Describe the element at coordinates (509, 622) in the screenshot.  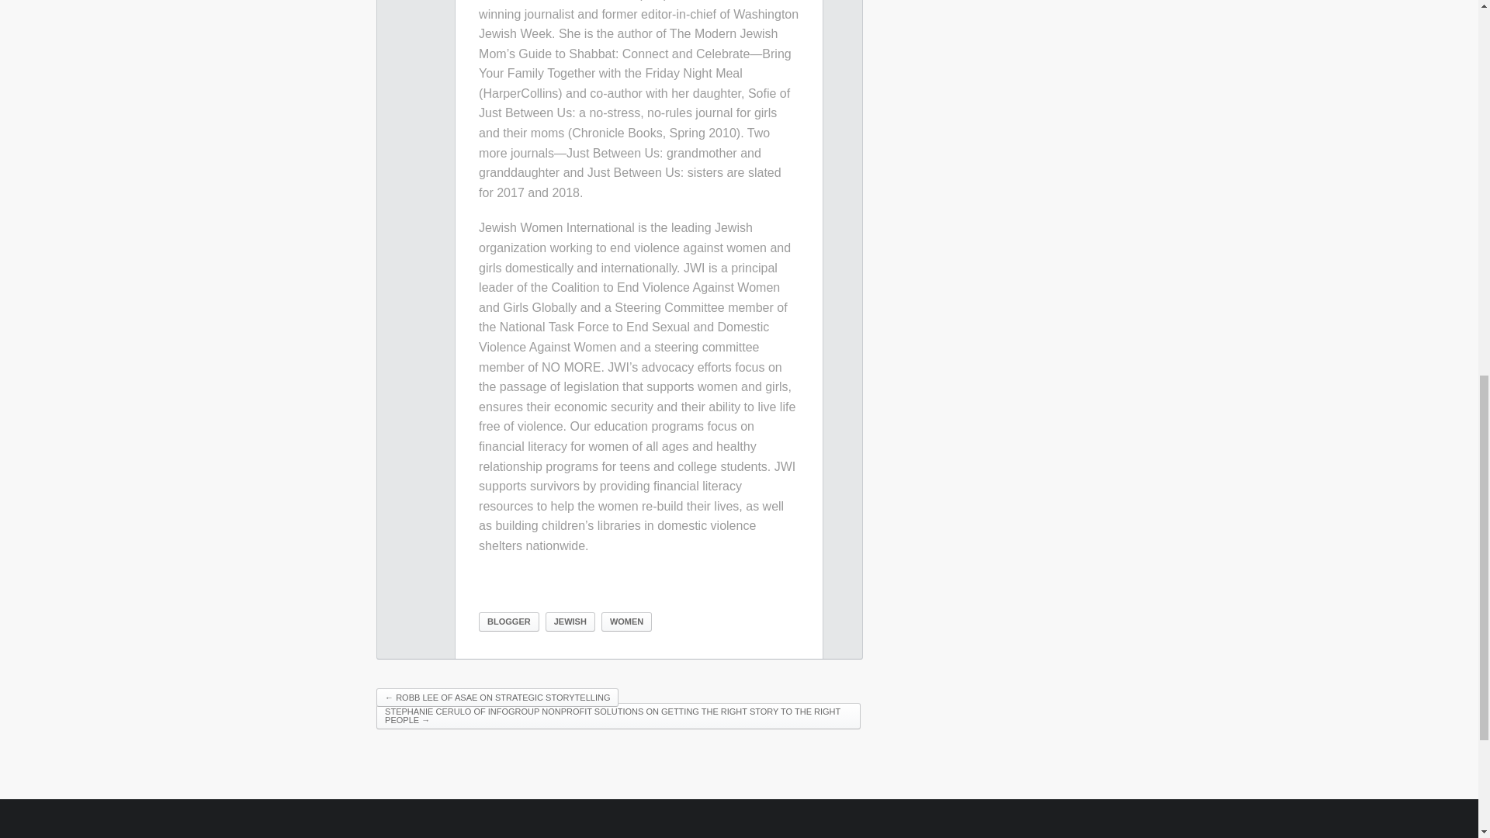
I see `BLOGGER` at that location.